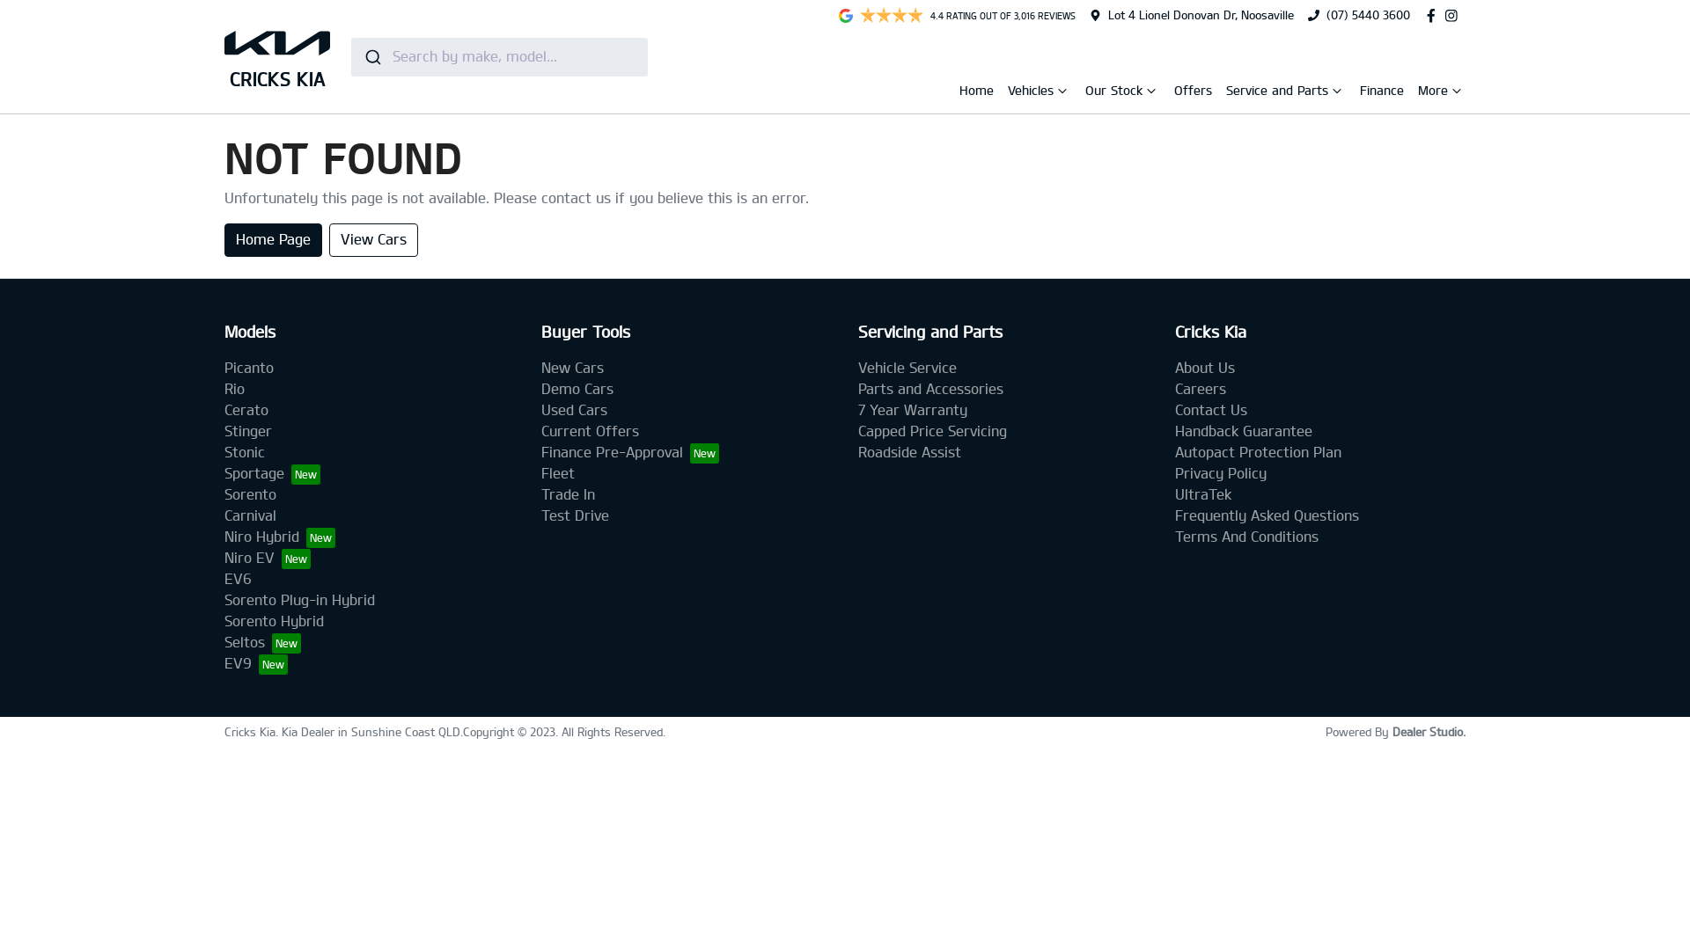 The image size is (1690, 950). I want to click on Service and Parts, so click(1279, 93).